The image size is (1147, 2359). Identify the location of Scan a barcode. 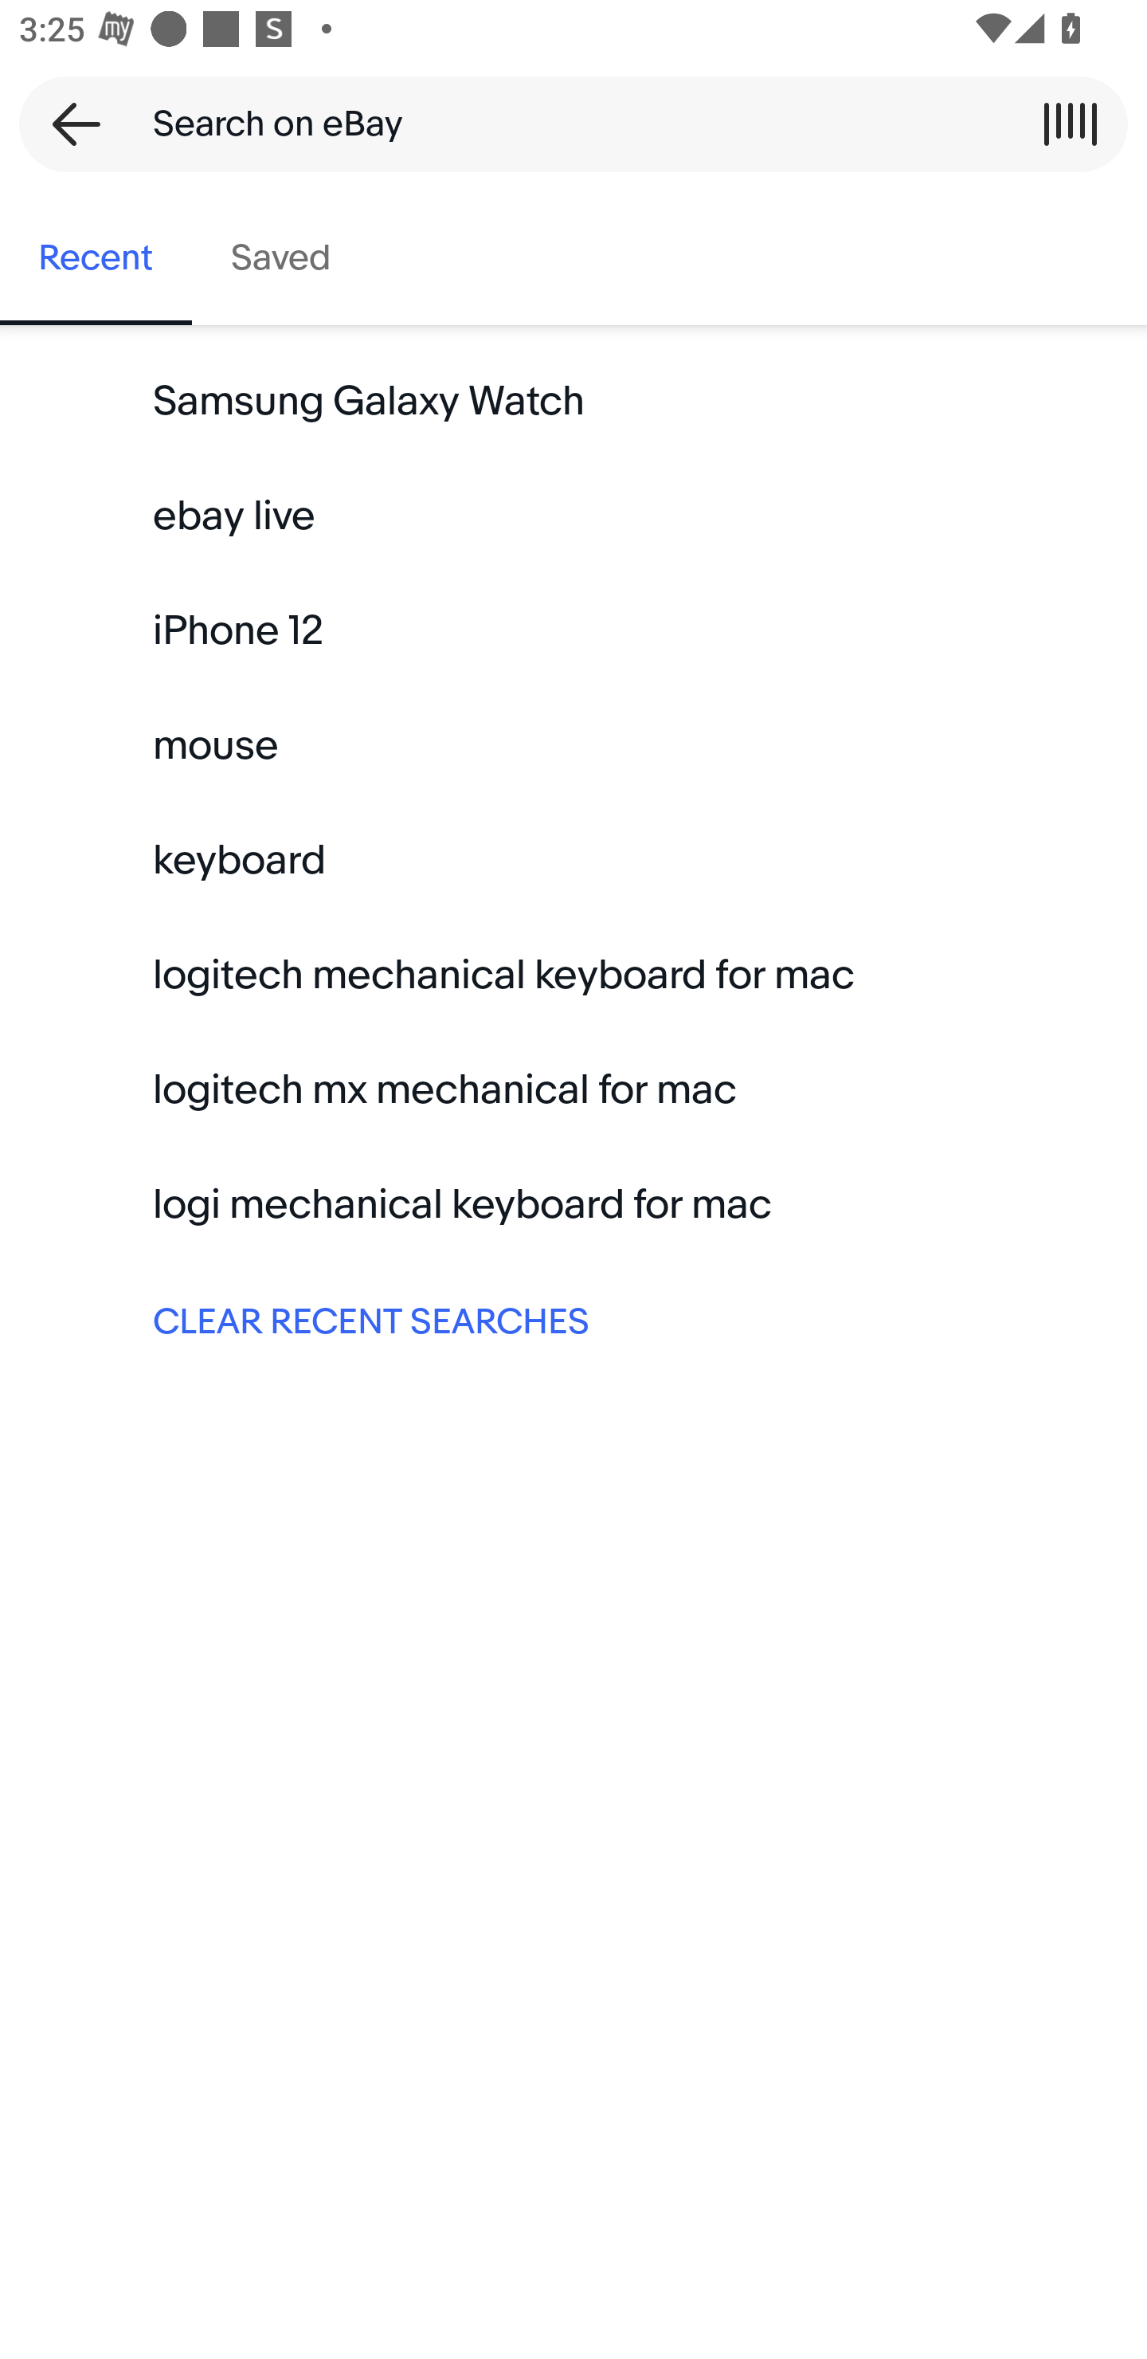
(1070, 124).